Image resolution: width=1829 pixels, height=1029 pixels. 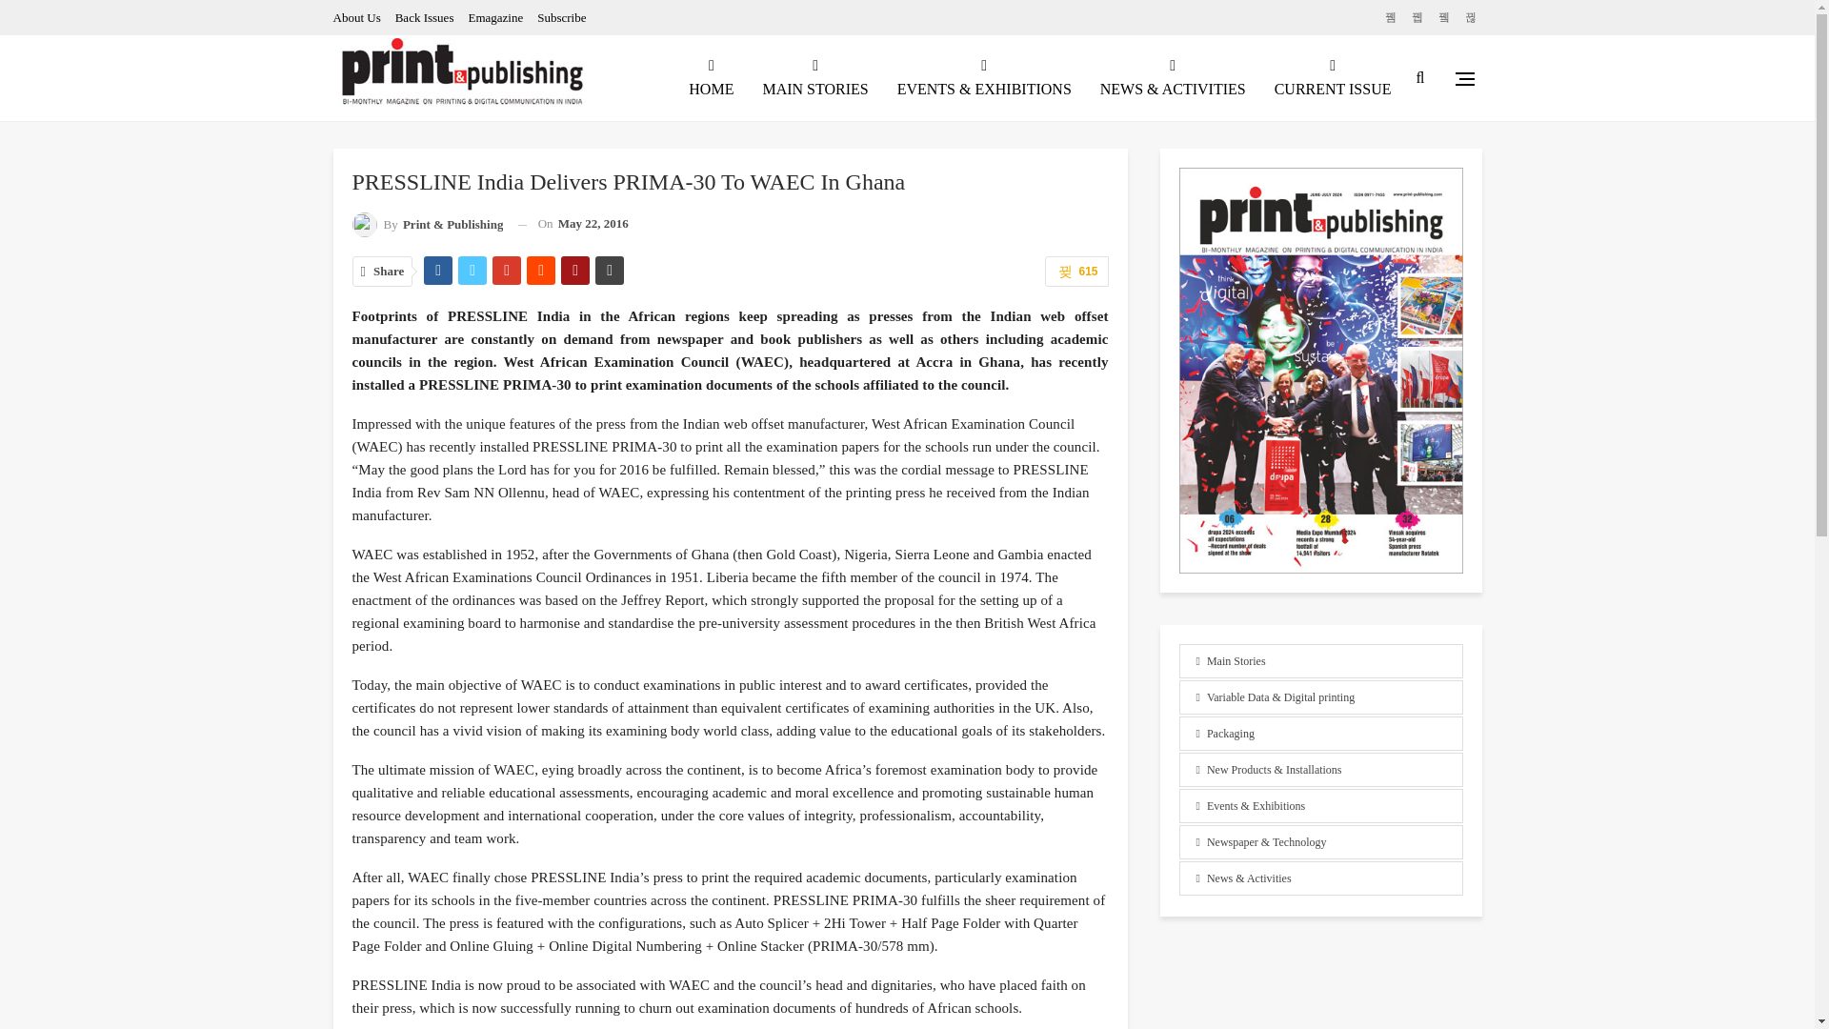 I want to click on CURRENT ISSUE, so click(x=1333, y=78).